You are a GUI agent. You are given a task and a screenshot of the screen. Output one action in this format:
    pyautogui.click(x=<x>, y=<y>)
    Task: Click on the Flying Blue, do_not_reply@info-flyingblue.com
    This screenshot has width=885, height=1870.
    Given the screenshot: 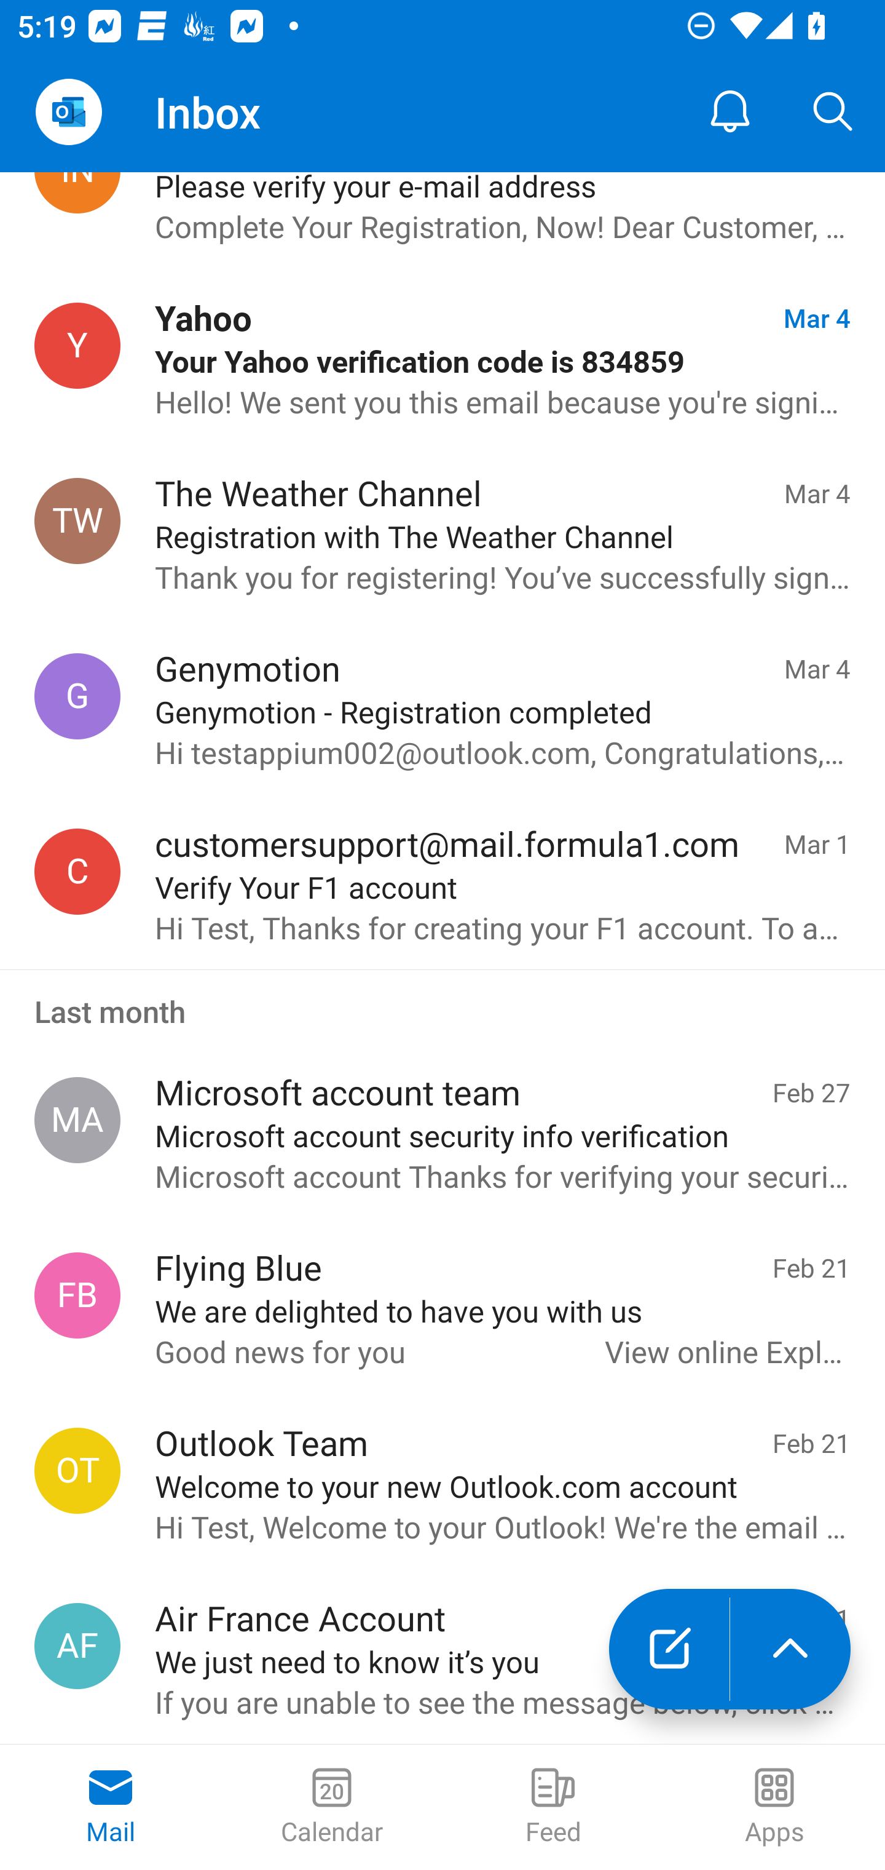 What is the action you would take?
    pyautogui.click(x=77, y=1295)
    